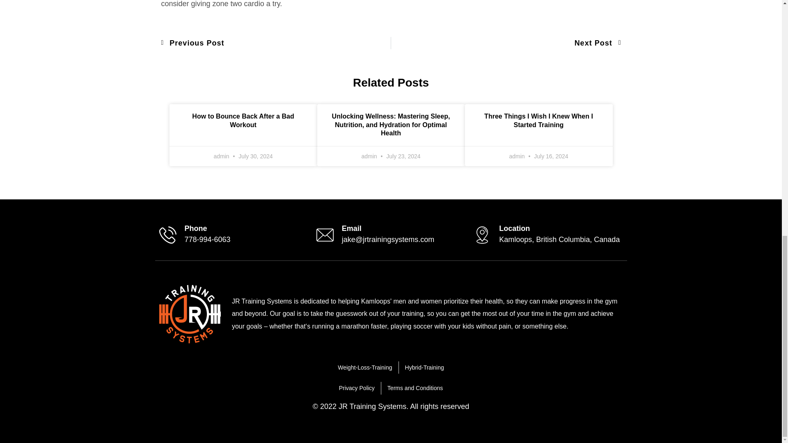 The height and width of the screenshot is (443, 788). What do you see at coordinates (352, 228) in the screenshot?
I see `jackrichardlogo-Main.png` at bounding box center [352, 228].